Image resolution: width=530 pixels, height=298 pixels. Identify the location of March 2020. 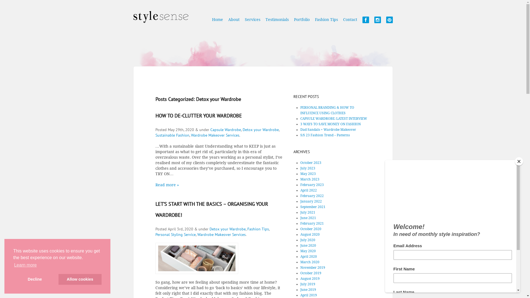
(310, 262).